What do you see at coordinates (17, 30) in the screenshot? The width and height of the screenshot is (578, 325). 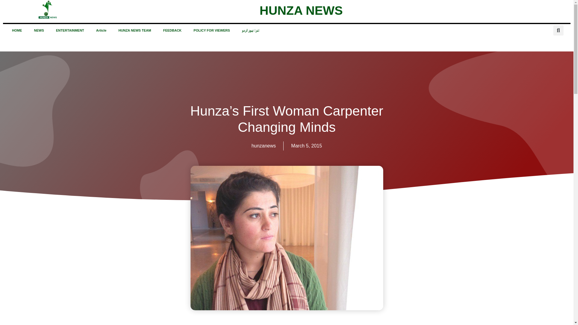 I see `HOME` at bounding box center [17, 30].